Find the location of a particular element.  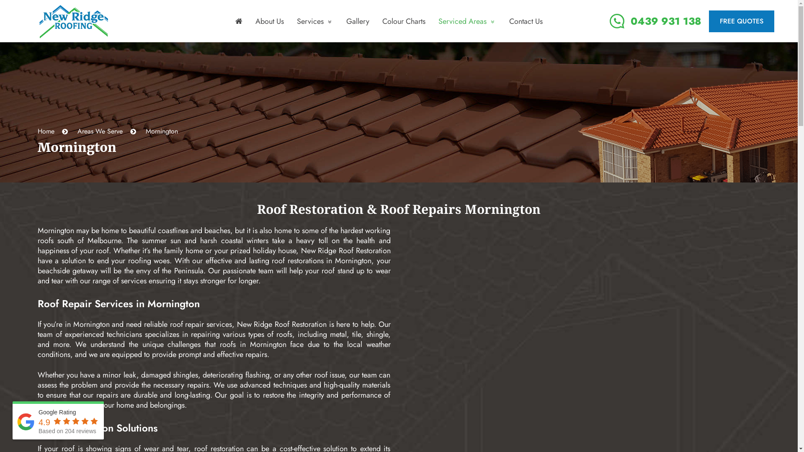

Colour Charts is located at coordinates (404, 21).